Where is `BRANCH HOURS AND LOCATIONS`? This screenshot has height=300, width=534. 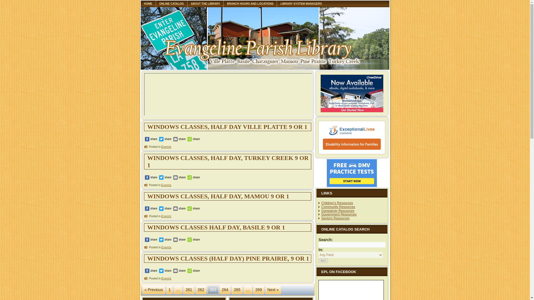 BRANCH HOURS AND LOCATIONS is located at coordinates (250, 4).